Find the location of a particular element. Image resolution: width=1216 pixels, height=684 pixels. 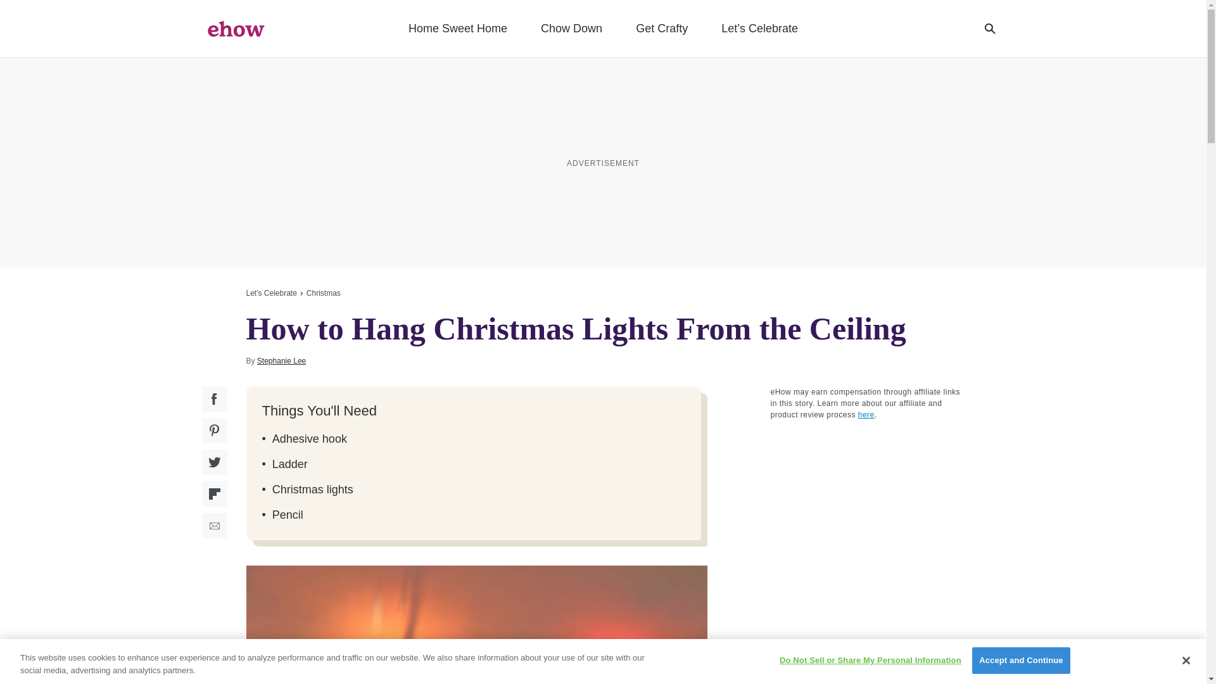

3rd party ad content is located at coordinates (865, 509).